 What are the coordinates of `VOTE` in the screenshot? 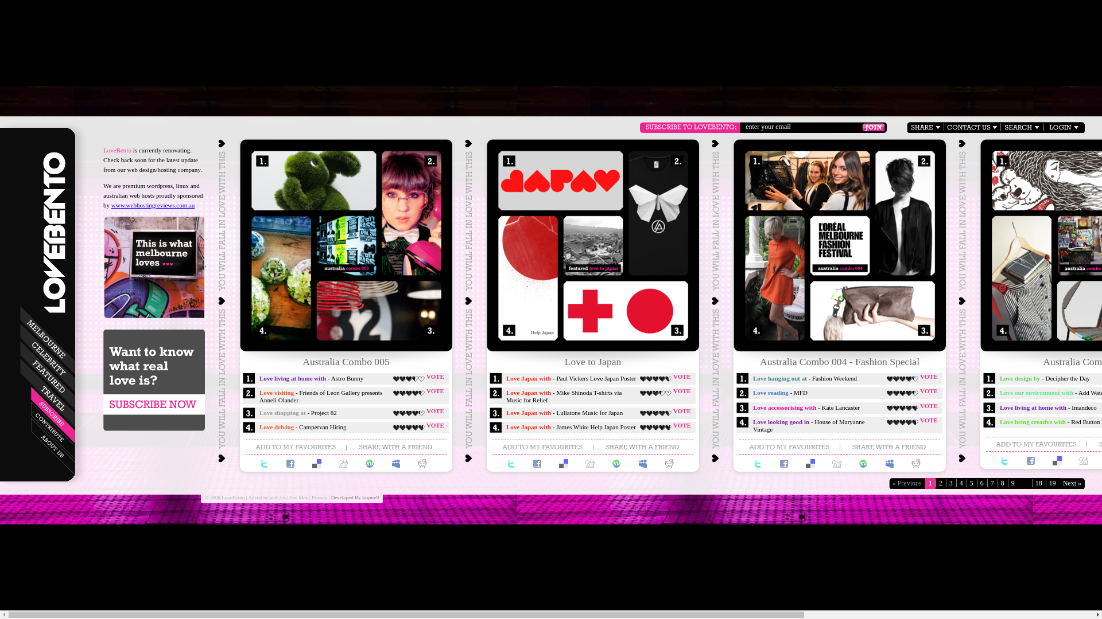 It's located at (929, 406).